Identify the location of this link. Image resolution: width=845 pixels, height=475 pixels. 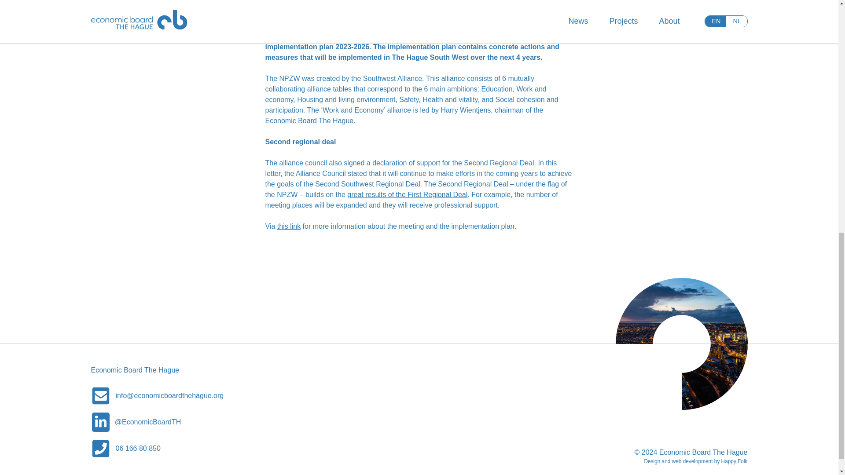
(289, 226).